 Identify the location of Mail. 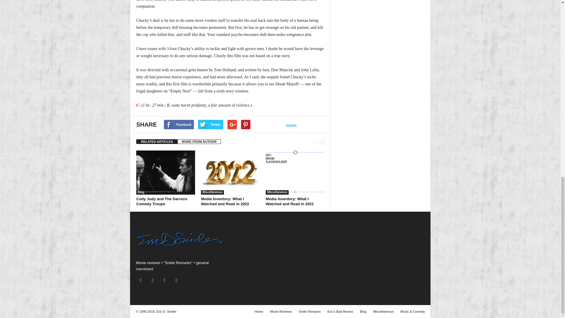
(154, 280).